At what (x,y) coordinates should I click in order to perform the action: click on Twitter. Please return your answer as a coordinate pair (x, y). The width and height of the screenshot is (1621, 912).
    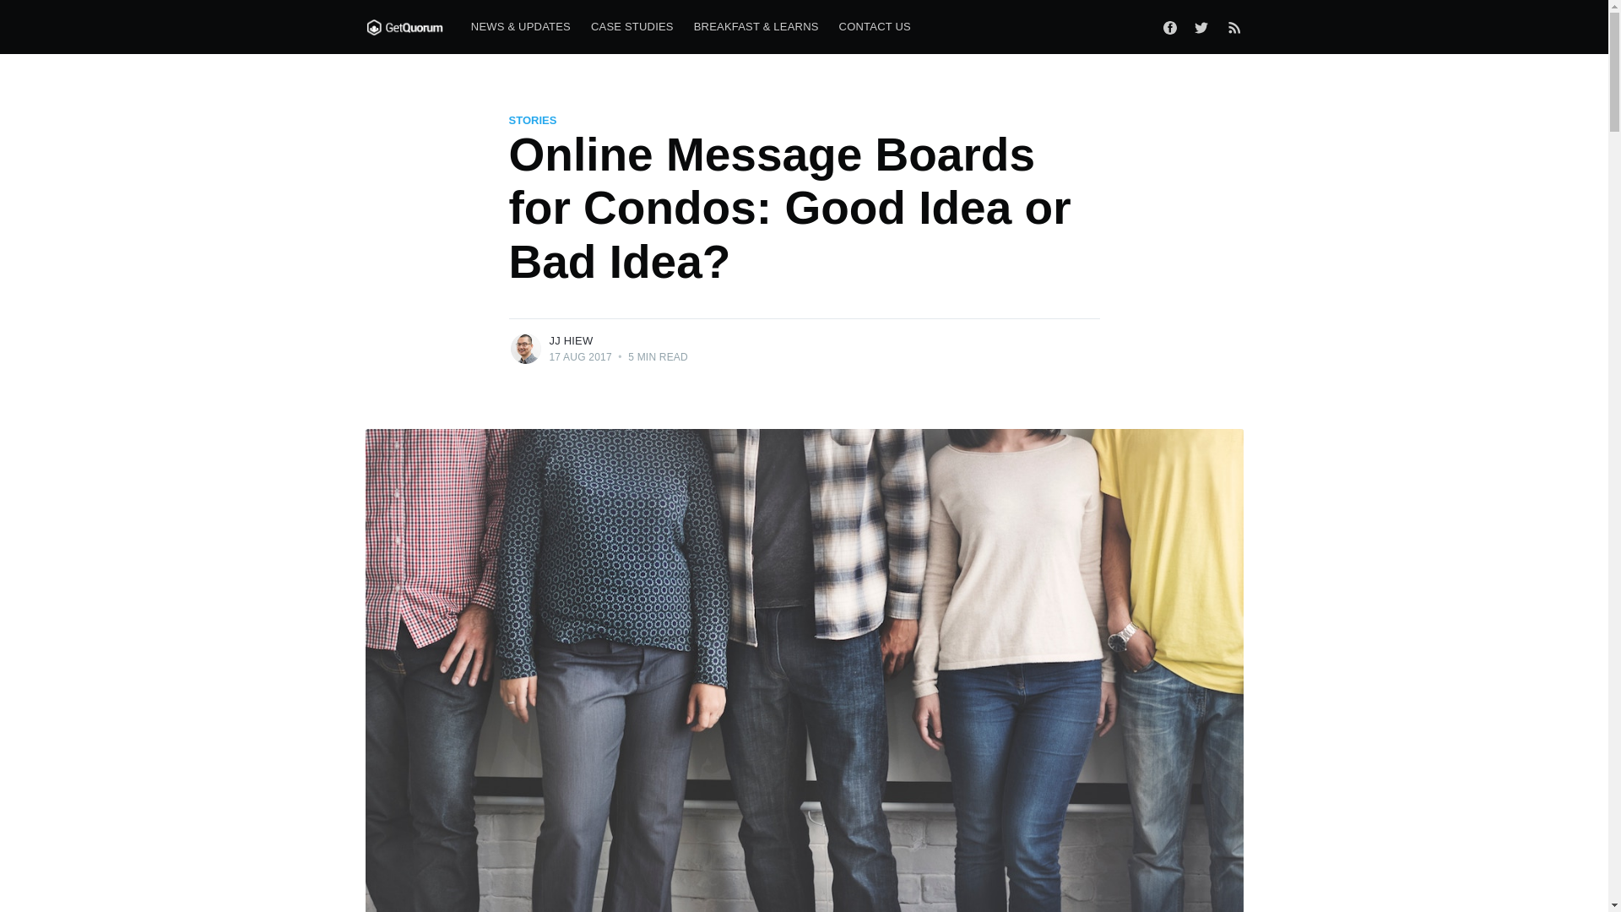
    Looking at the image, I should click on (1205, 27).